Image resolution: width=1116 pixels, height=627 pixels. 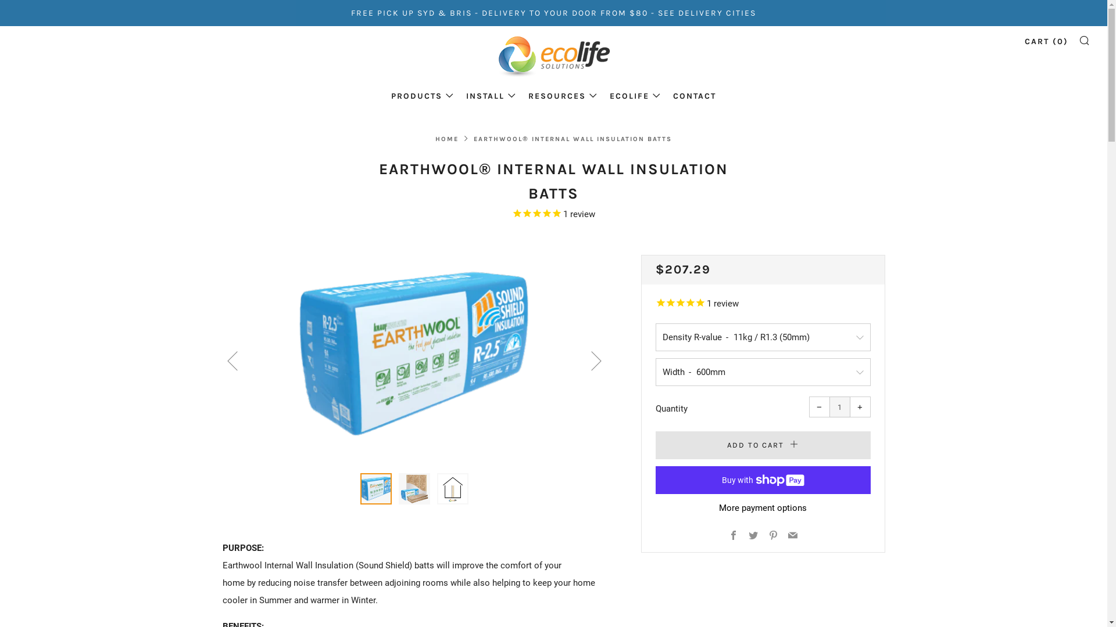 What do you see at coordinates (695, 96) in the screenshot?
I see `CONTACT` at bounding box center [695, 96].